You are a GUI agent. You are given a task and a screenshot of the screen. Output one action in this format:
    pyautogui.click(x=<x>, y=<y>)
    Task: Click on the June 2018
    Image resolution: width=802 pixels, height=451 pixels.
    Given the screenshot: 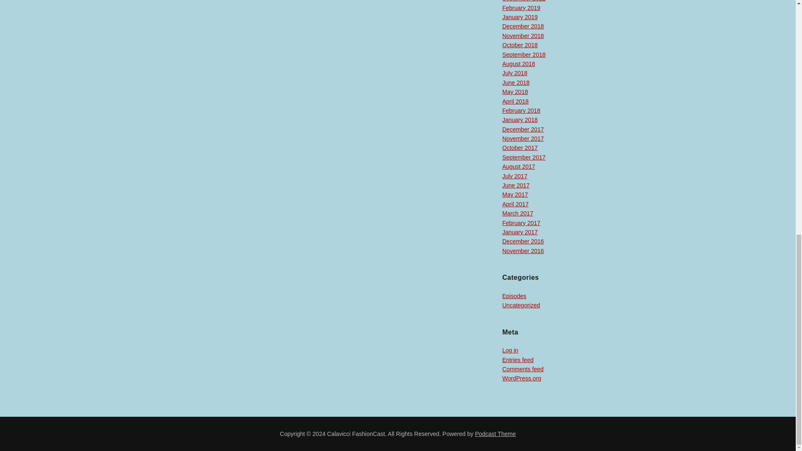 What is the action you would take?
    pyautogui.click(x=515, y=83)
    